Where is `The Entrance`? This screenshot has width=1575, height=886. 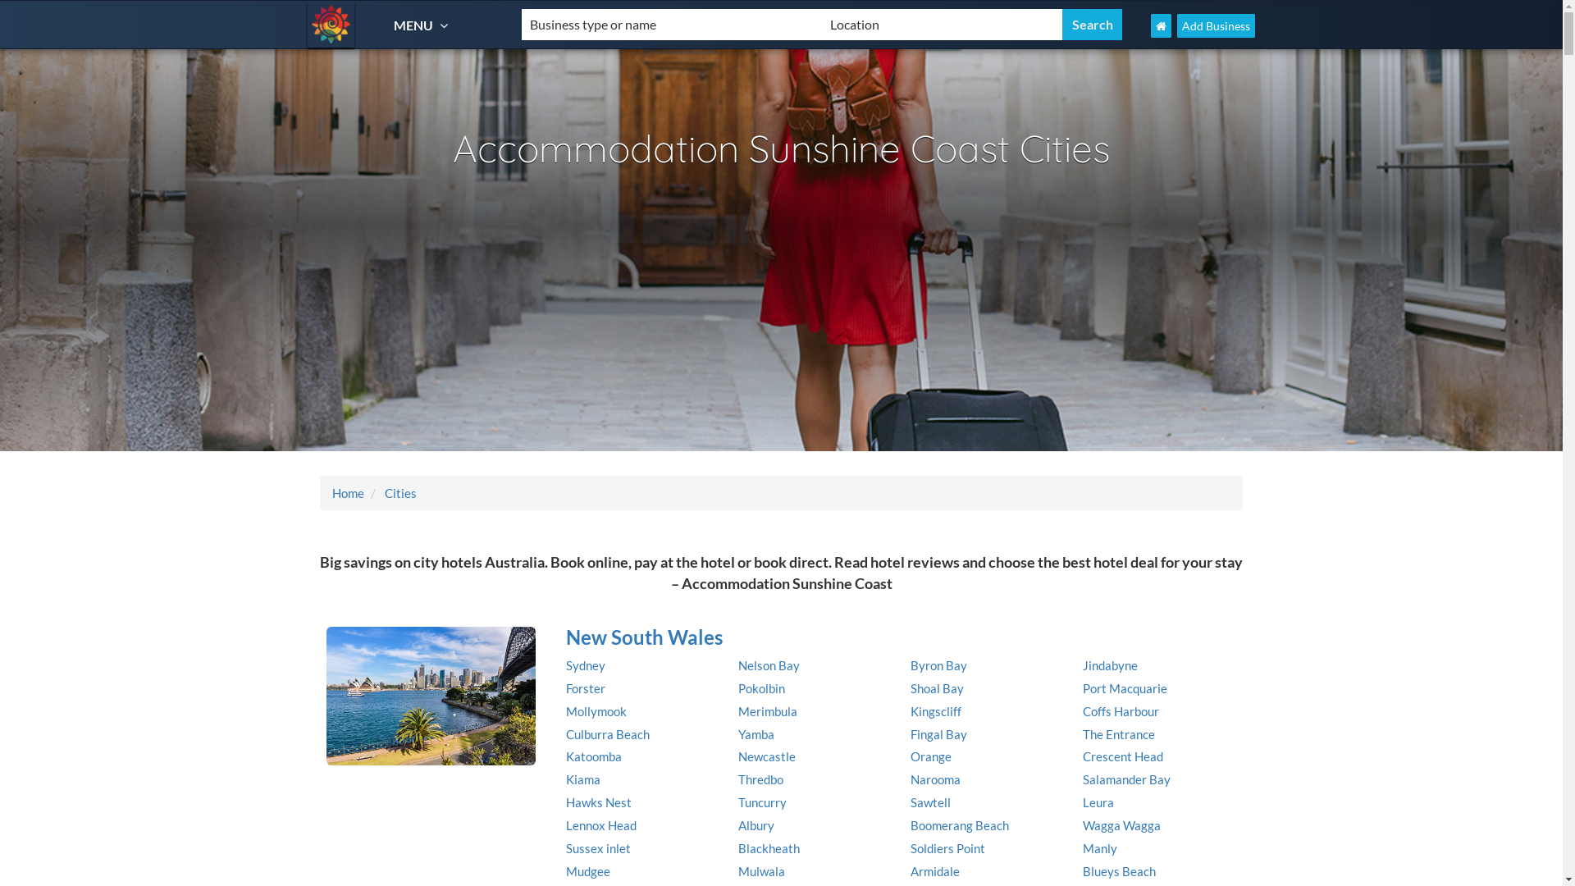 The Entrance is located at coordinates (1119, 734).